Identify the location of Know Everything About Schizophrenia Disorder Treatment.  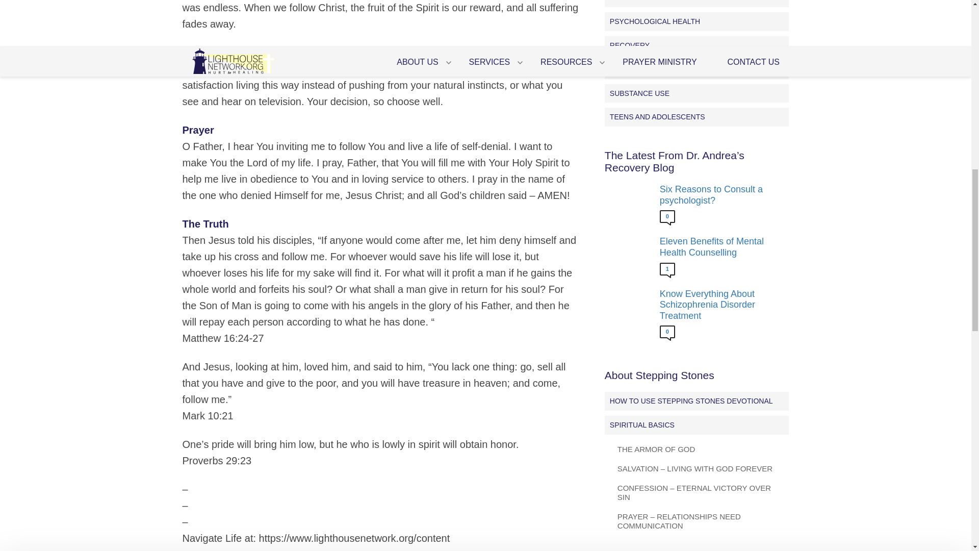
(722, 305).